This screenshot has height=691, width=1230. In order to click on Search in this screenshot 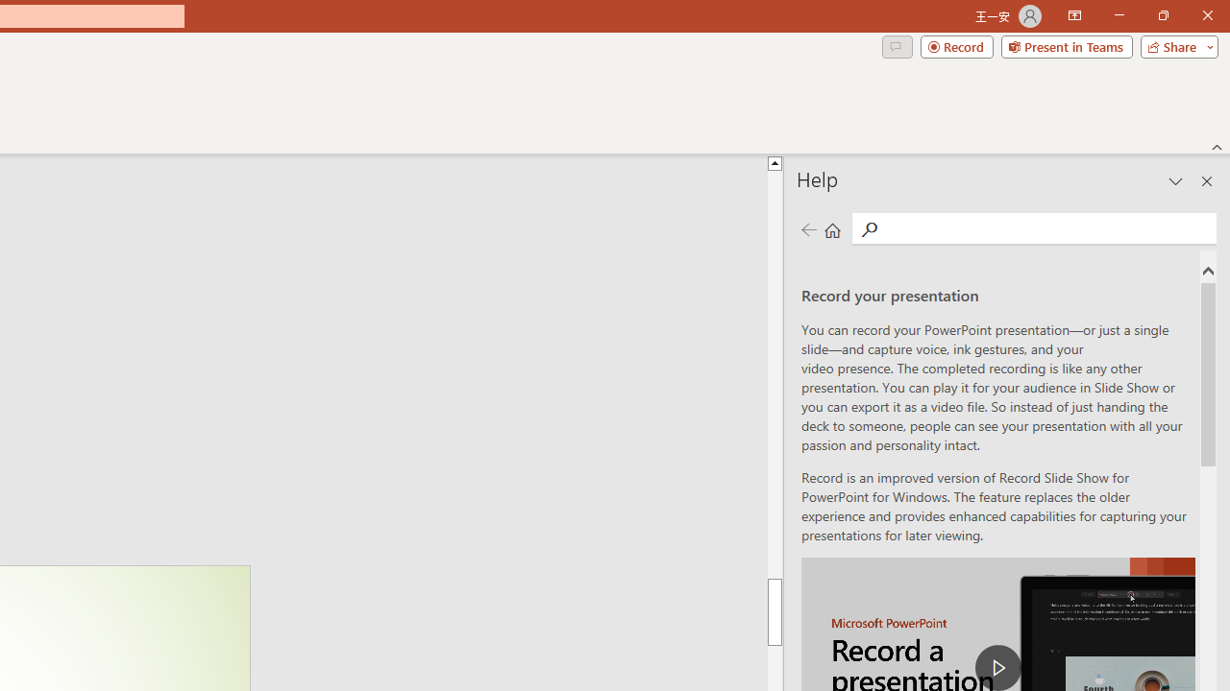, I will do `click(1047, 228)`.